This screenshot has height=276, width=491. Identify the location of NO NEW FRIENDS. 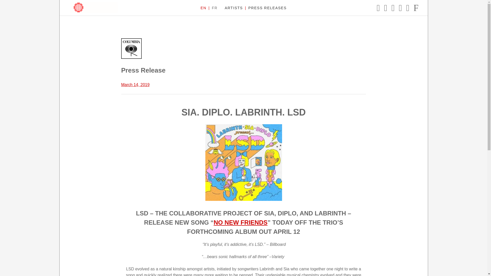
(240, 222).